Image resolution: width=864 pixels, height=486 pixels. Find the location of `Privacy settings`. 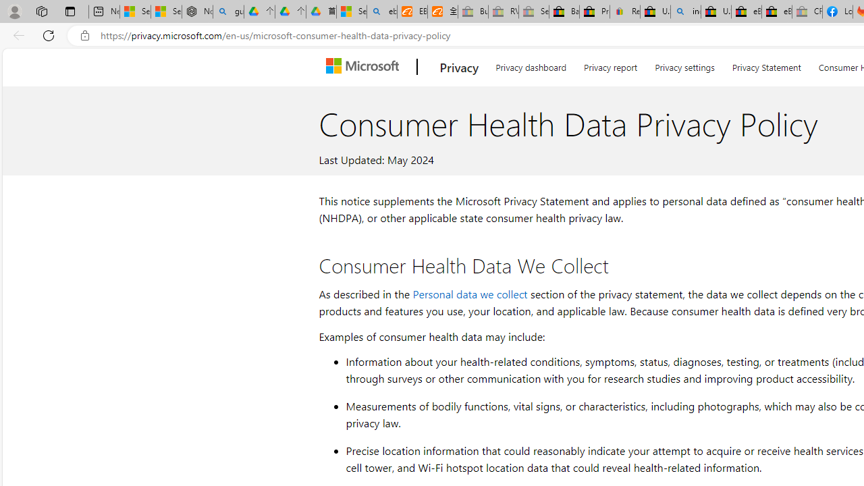

Privacy settings is located at coordinates (684, 65).